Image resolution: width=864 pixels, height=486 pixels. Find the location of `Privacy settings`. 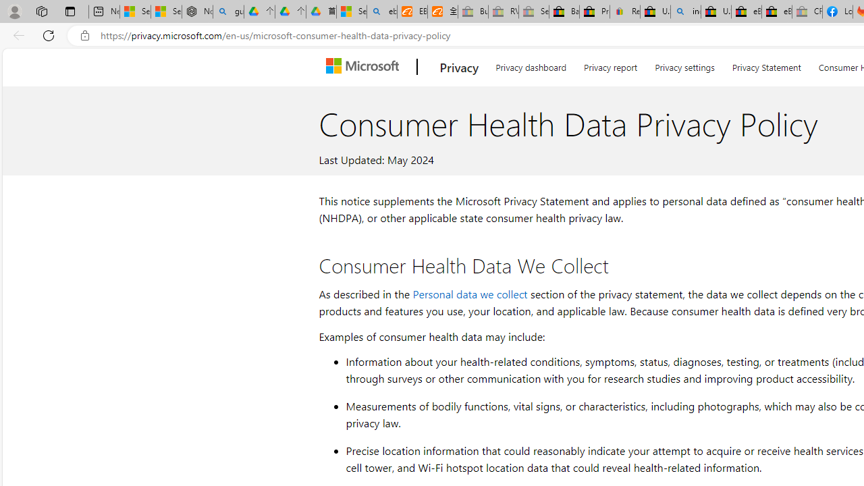

Privacy settings is located at coordinates (684, 65).